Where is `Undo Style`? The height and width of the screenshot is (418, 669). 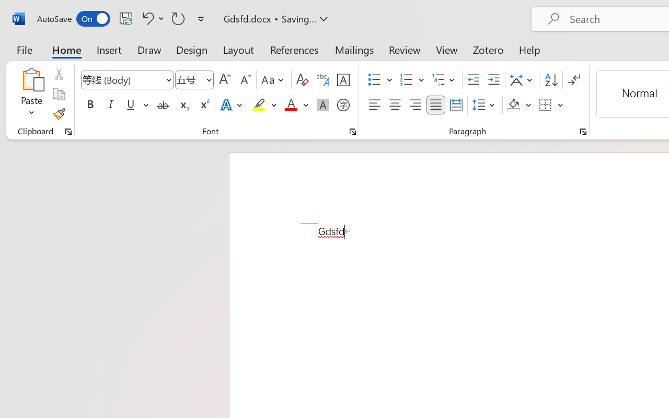
Undo Style is located at coordinates (146, 18).